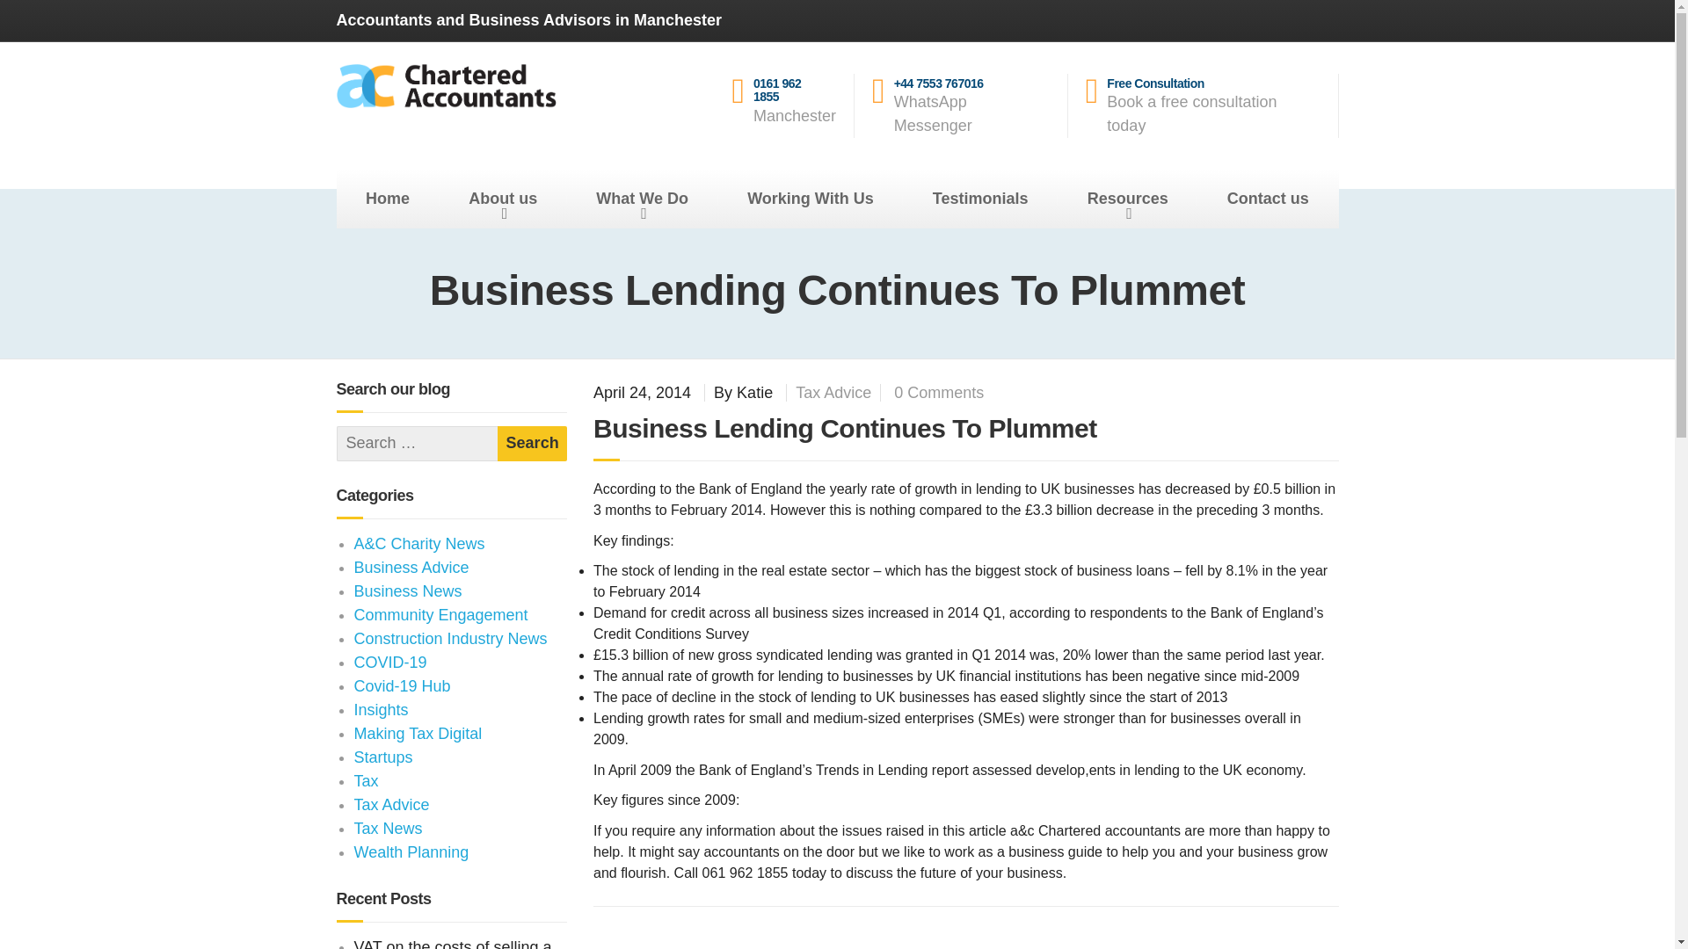  What do you see at coordinates (980, 199) in the screenshot?
I see `Search` at bounding box center [980, 199].